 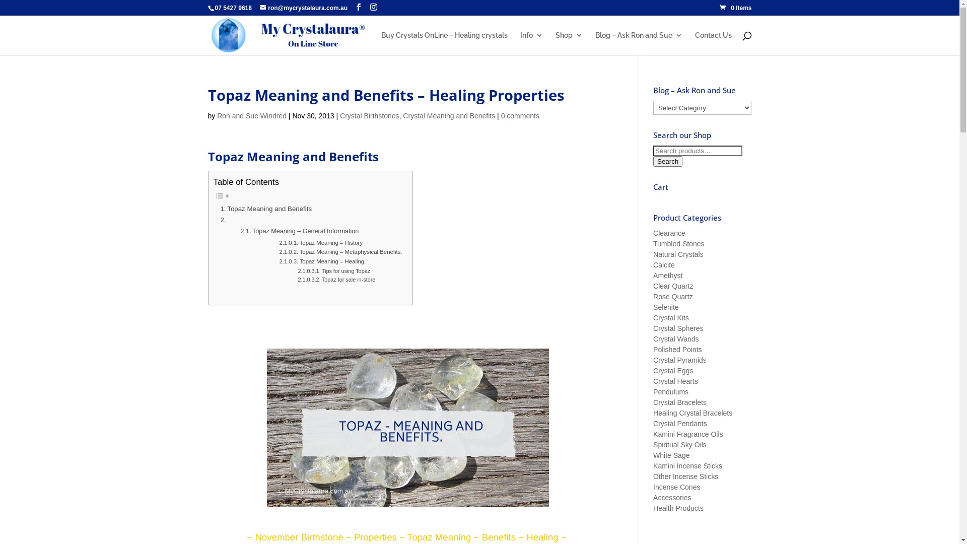 What do you see at coordinates (678, 350) in the screenshot?
I see `Polished Points` at bounding box center [678, 350].